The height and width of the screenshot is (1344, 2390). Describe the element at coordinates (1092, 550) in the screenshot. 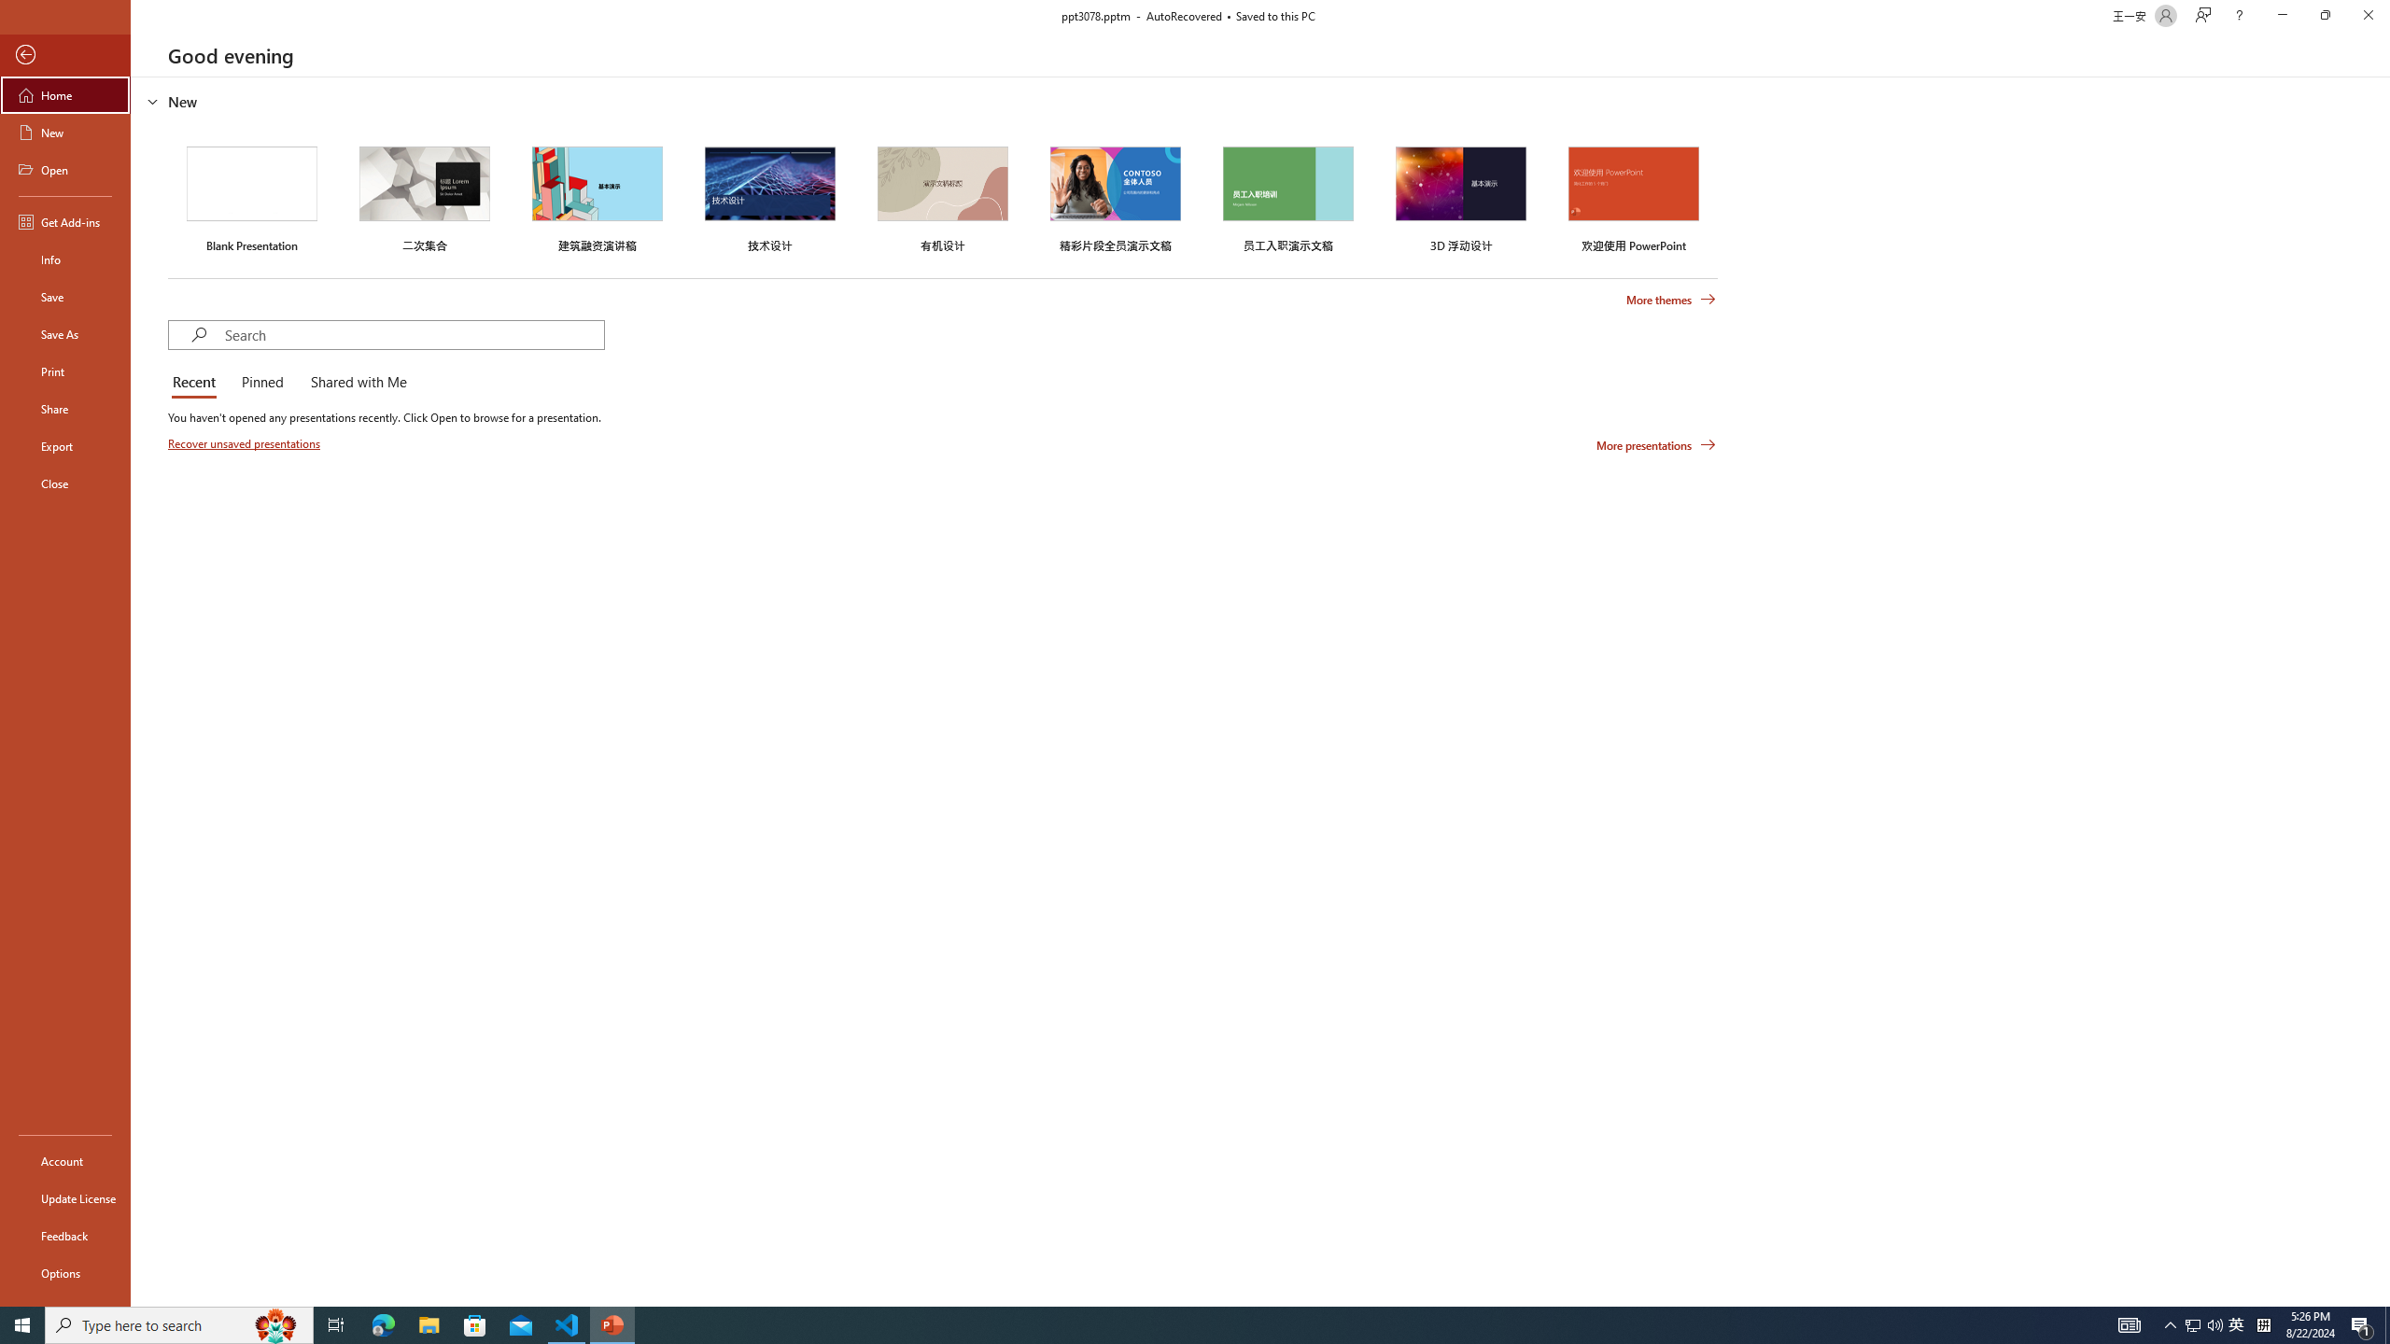

I see `Add Port` at that location.